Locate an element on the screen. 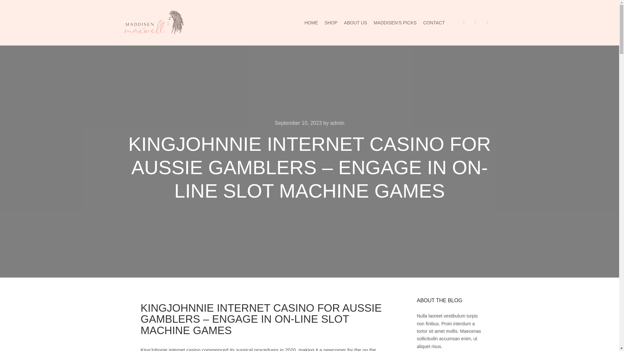 This screenshot has width=624, height=351. Shop sidebar is located at coordinates (464, 23).